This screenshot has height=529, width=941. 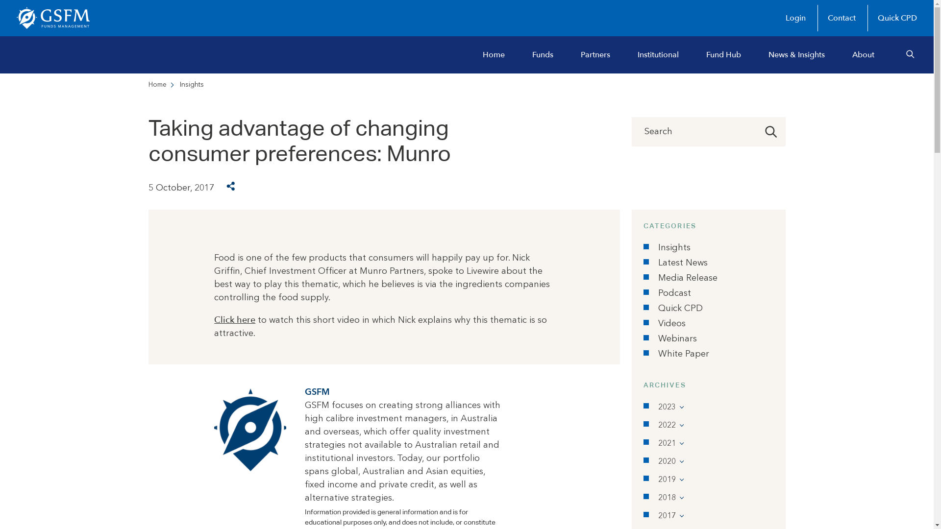 I want to click on Insights, so click(x=674, y=248).